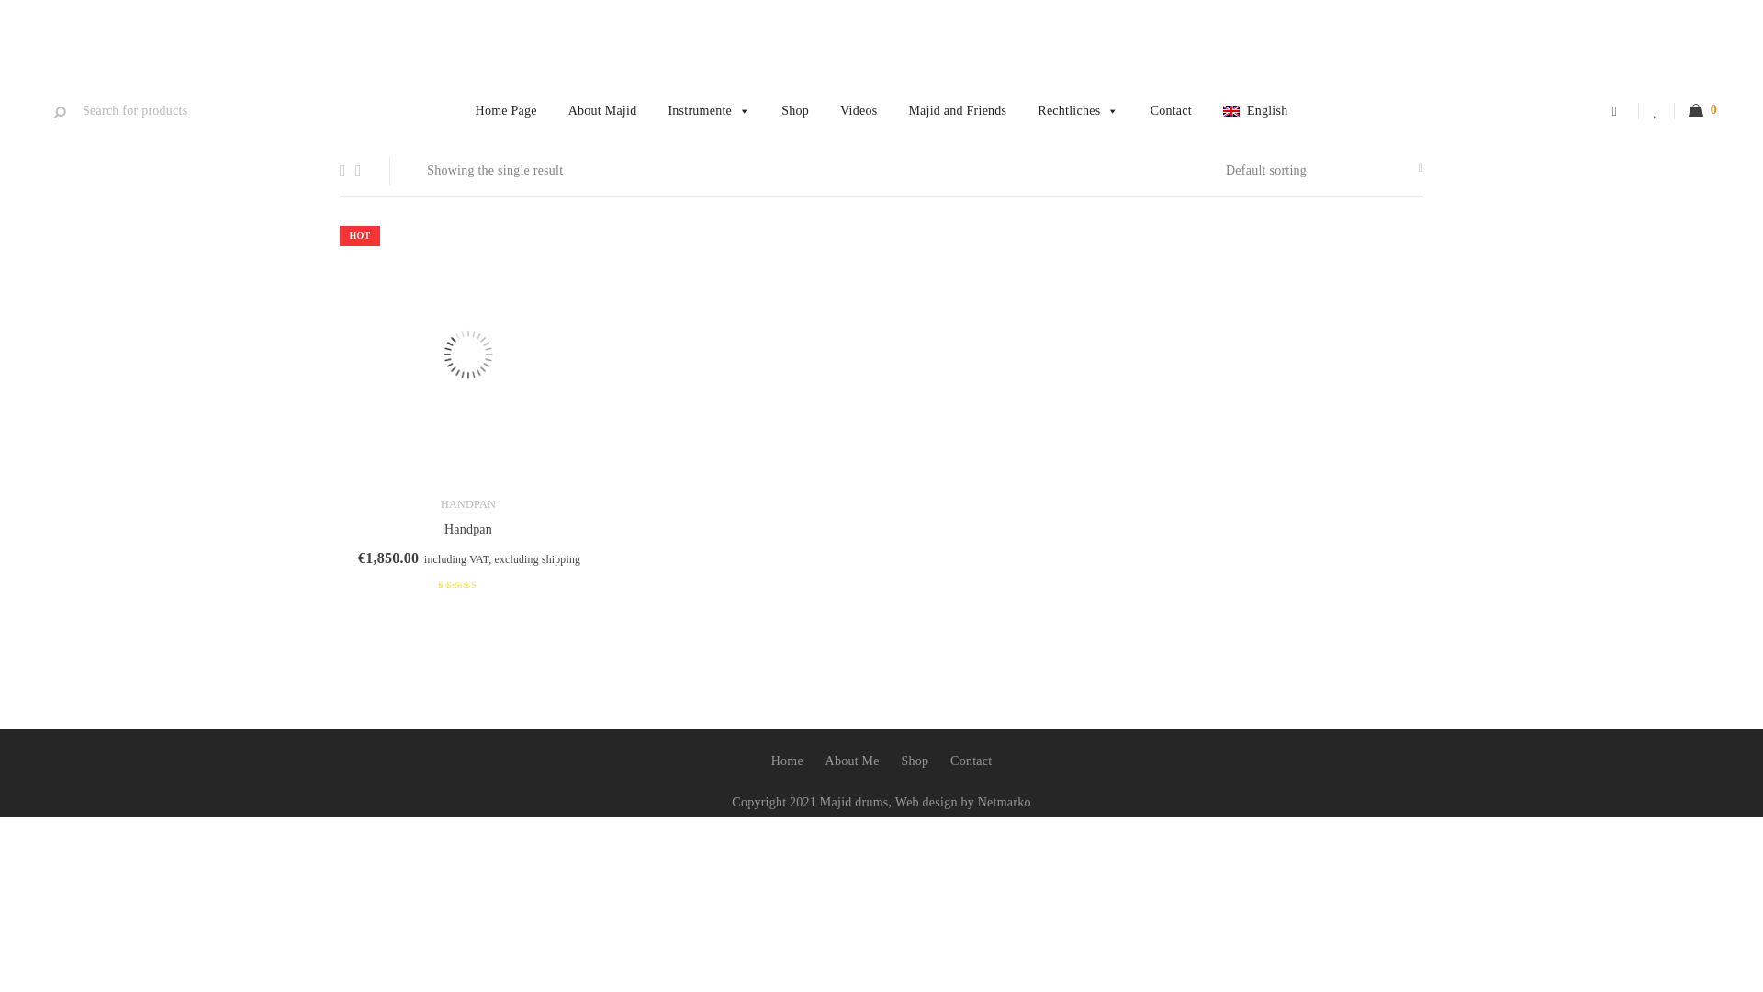 The image size is (1763, 992). I want to click on Search, so click(59, 113).